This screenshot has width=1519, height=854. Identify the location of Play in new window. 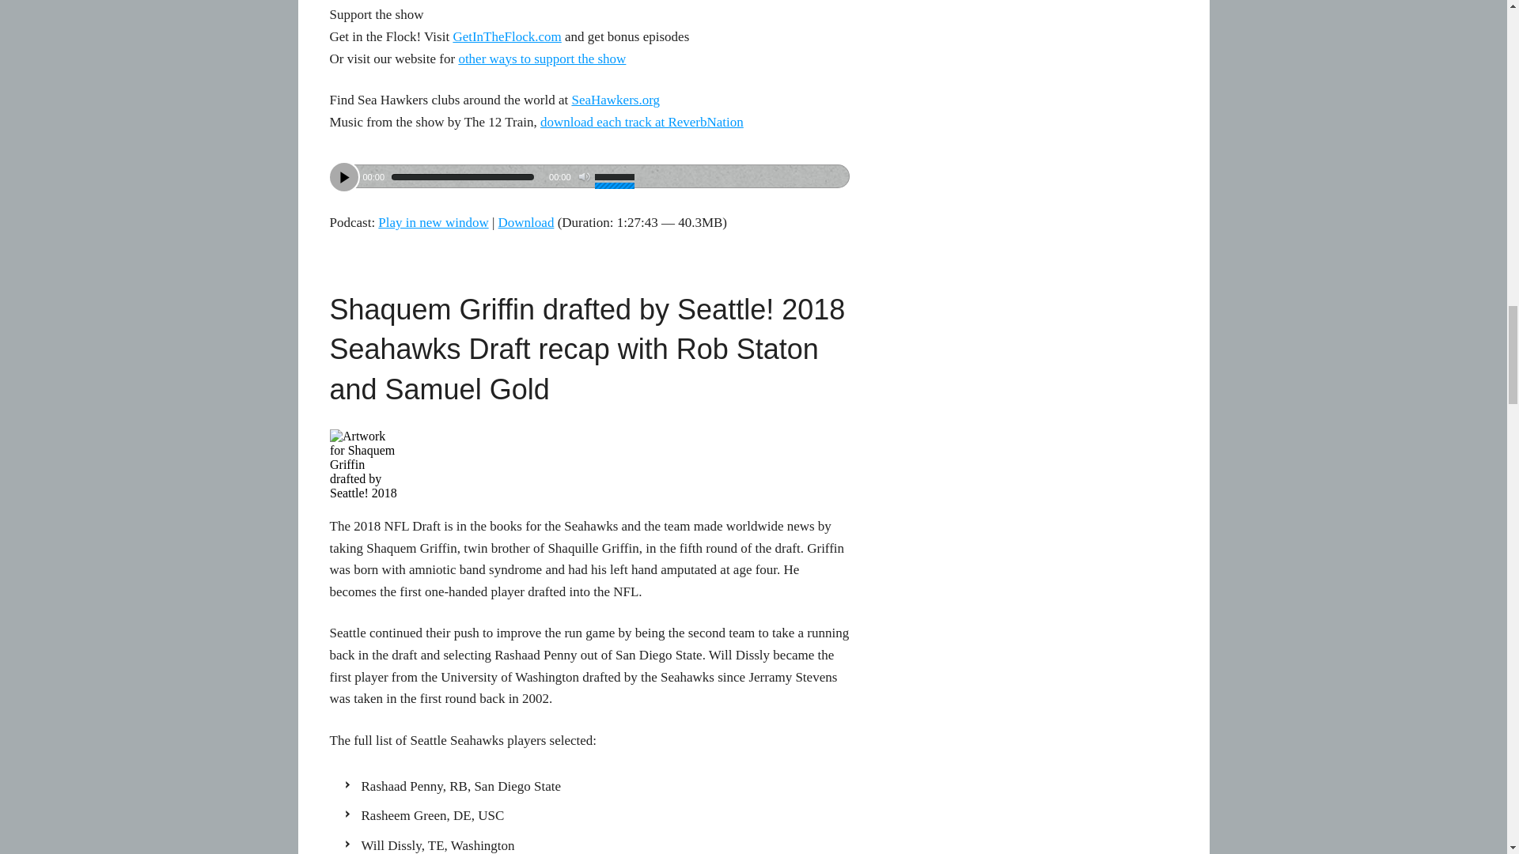
(433, 222).